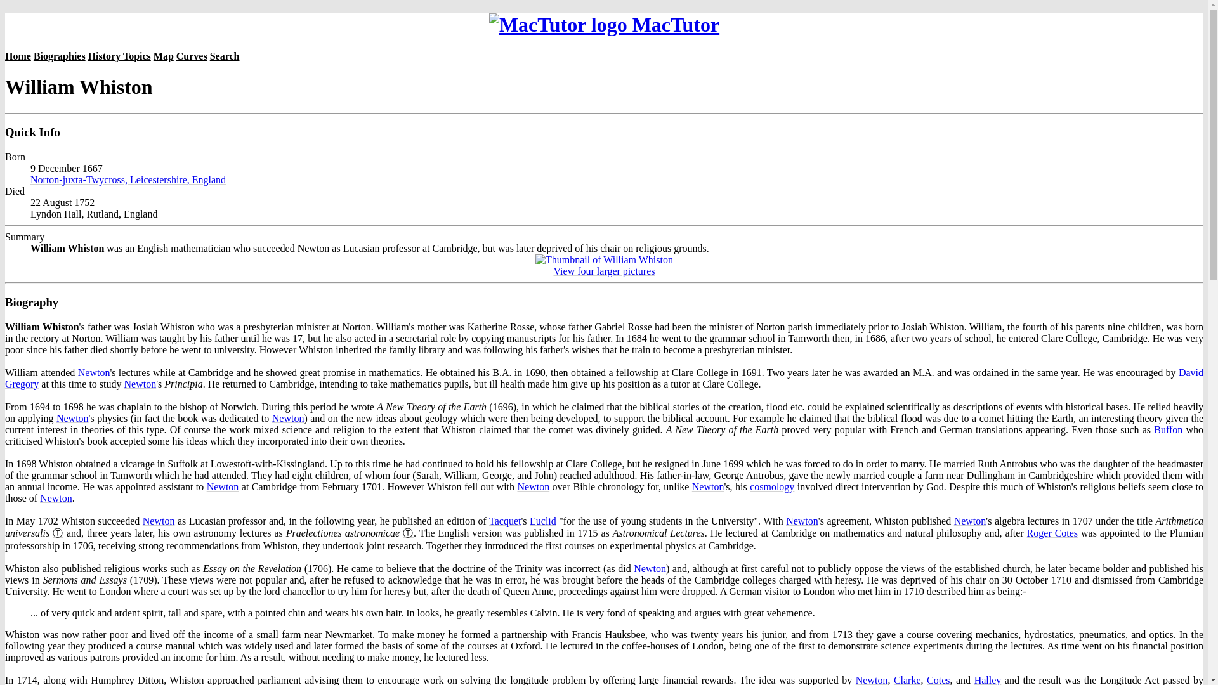 This screenshot has height=685, width=1218. Describe the element at coordinates (1052, 533) in the screenshot. I see `Roger Cotes` at that location.